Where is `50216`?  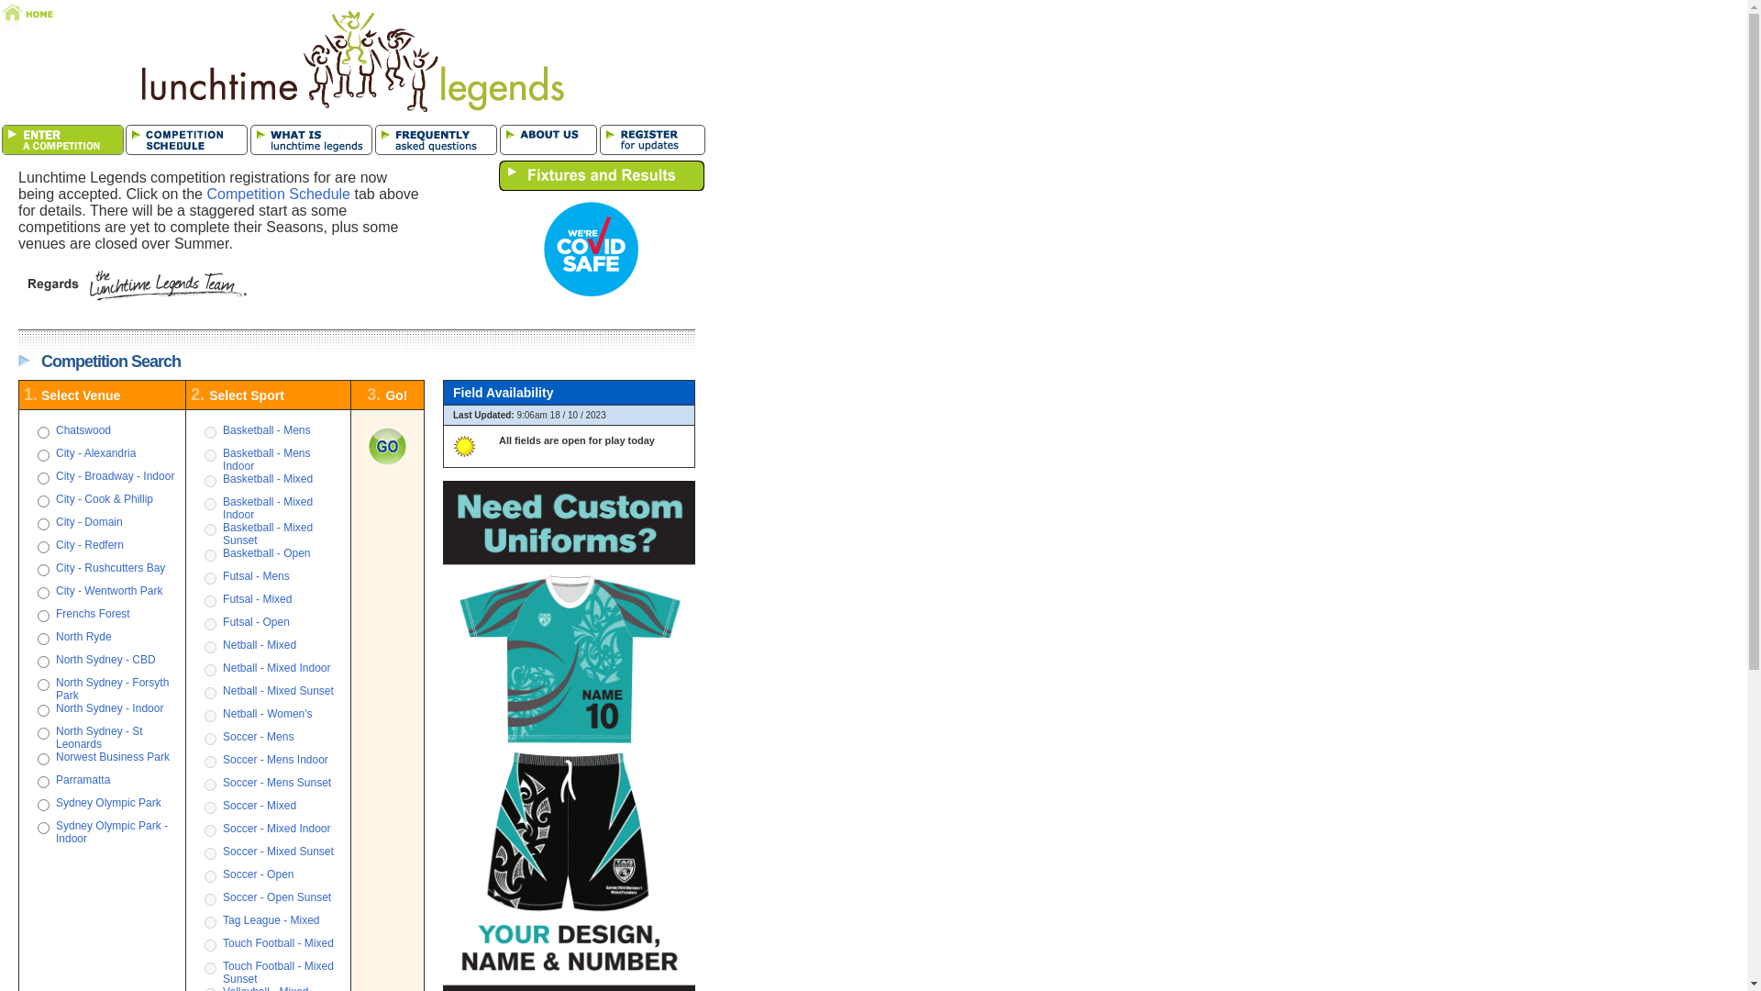 50216 is located at coordinates (42, 455).